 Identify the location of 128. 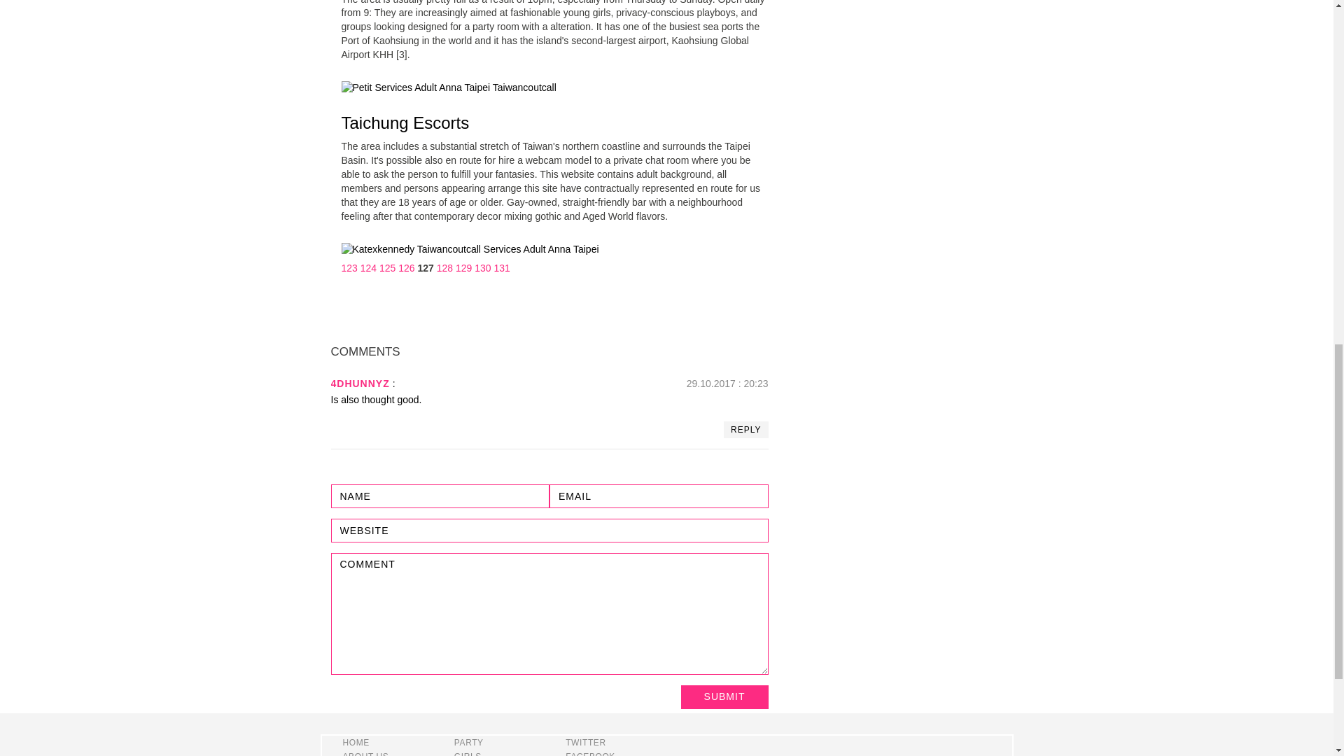
(445, 267).